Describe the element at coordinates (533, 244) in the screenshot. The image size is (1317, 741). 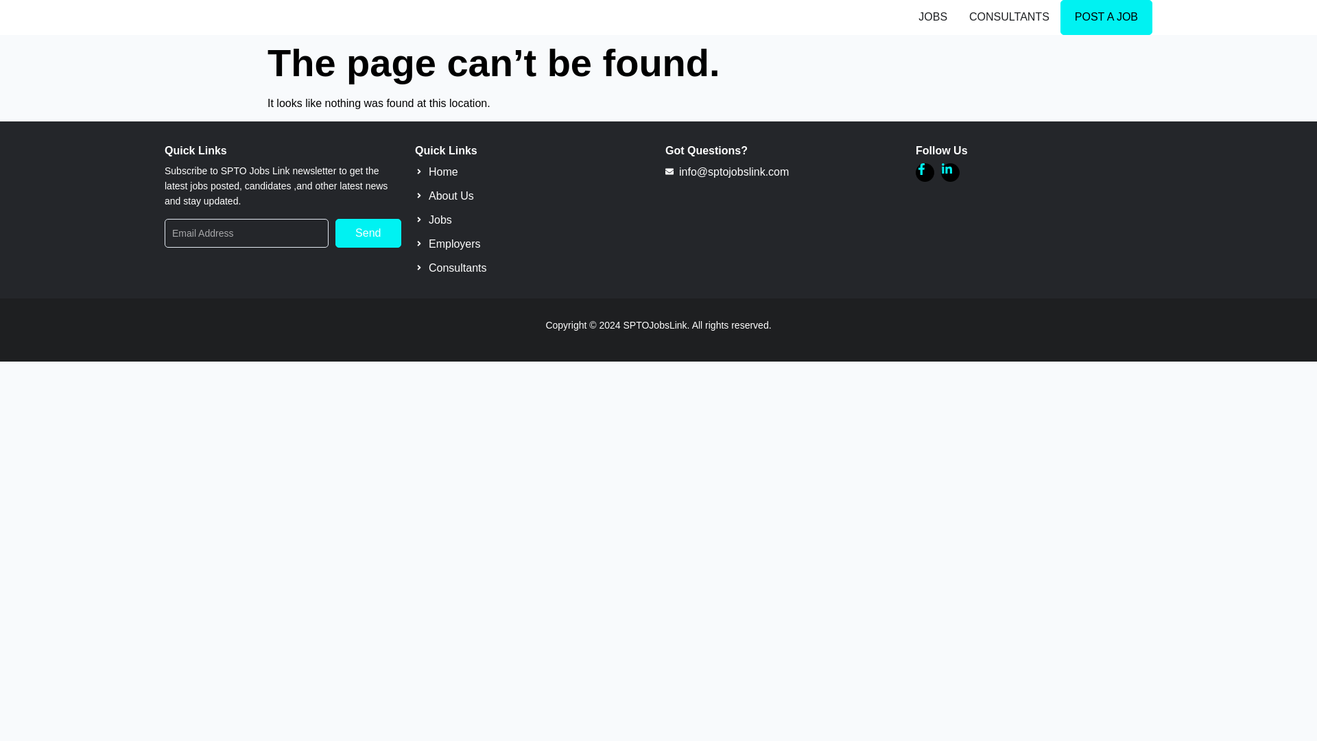
I see `Employers` at that location.